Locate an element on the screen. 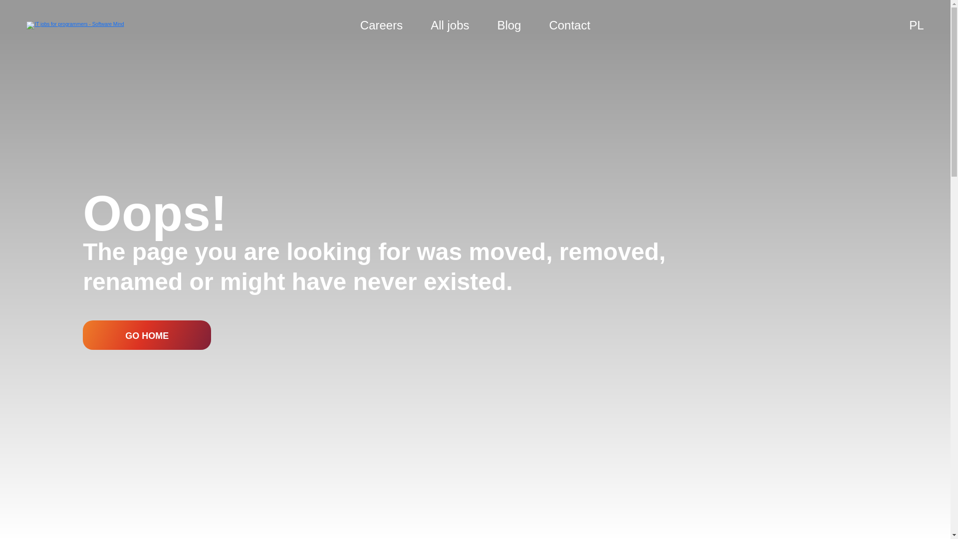 The image size is (958, 539). Careers is located at coordinates (381, 25).